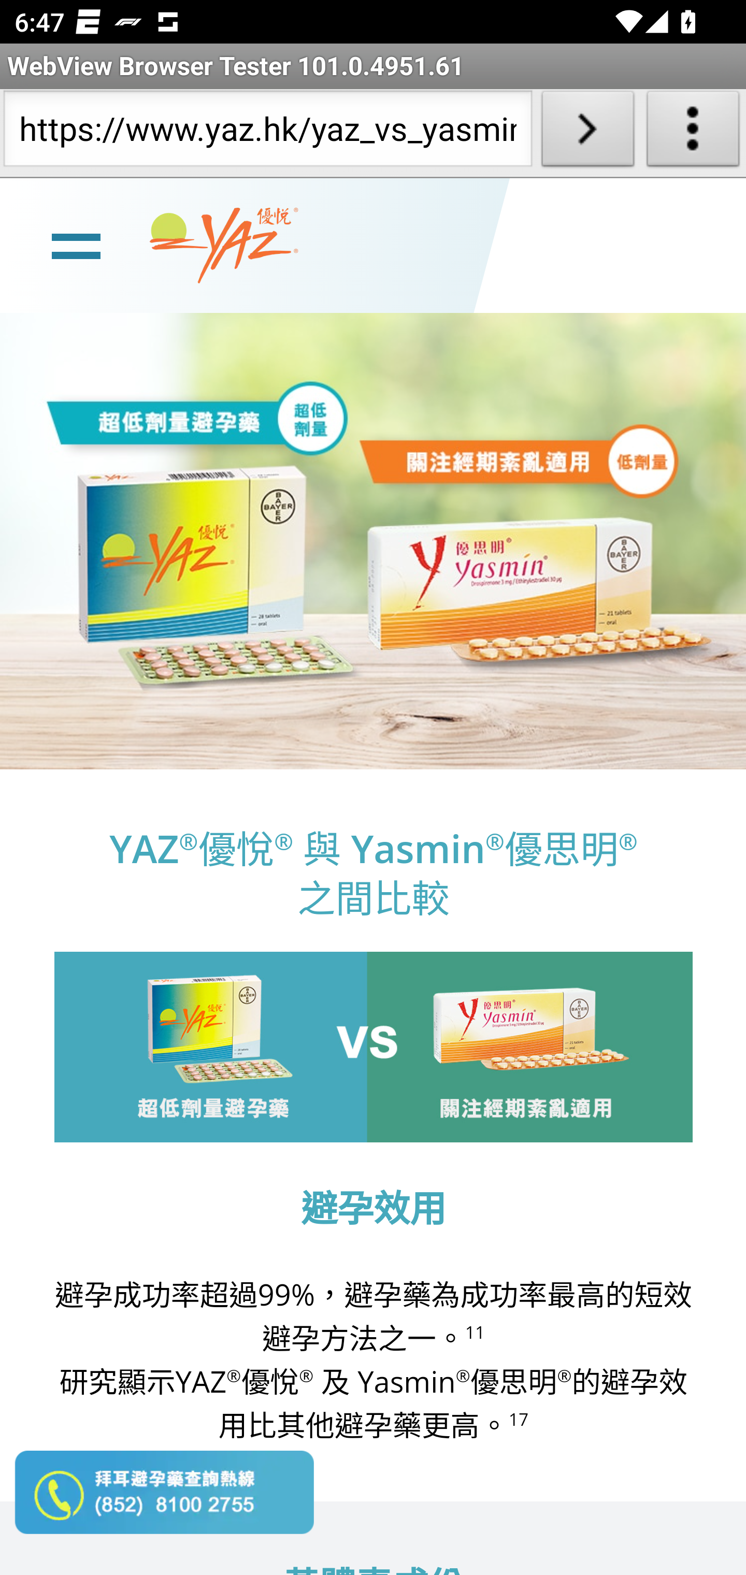 This screenshot has width=746, height=1575. I want to click on Load URL, so click(587, 133).